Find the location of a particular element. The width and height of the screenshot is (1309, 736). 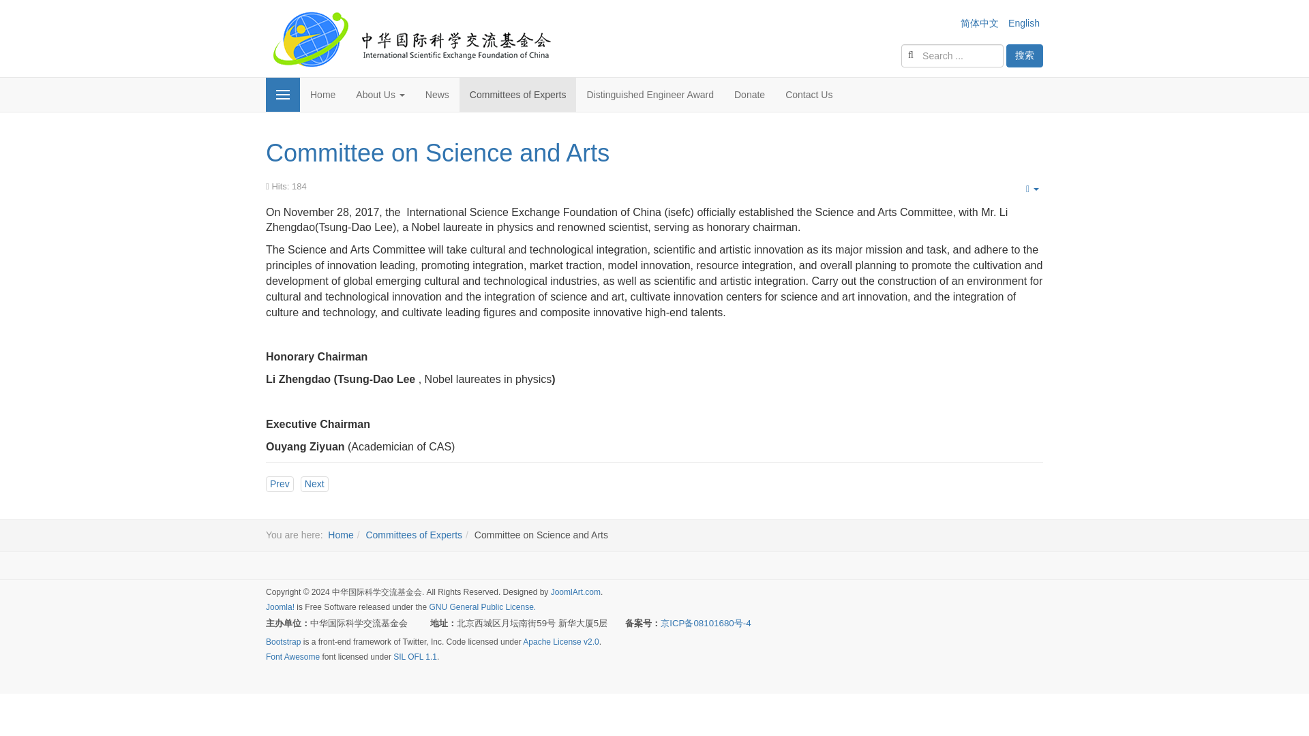

Contact Us is located at coordinates (809, 95).